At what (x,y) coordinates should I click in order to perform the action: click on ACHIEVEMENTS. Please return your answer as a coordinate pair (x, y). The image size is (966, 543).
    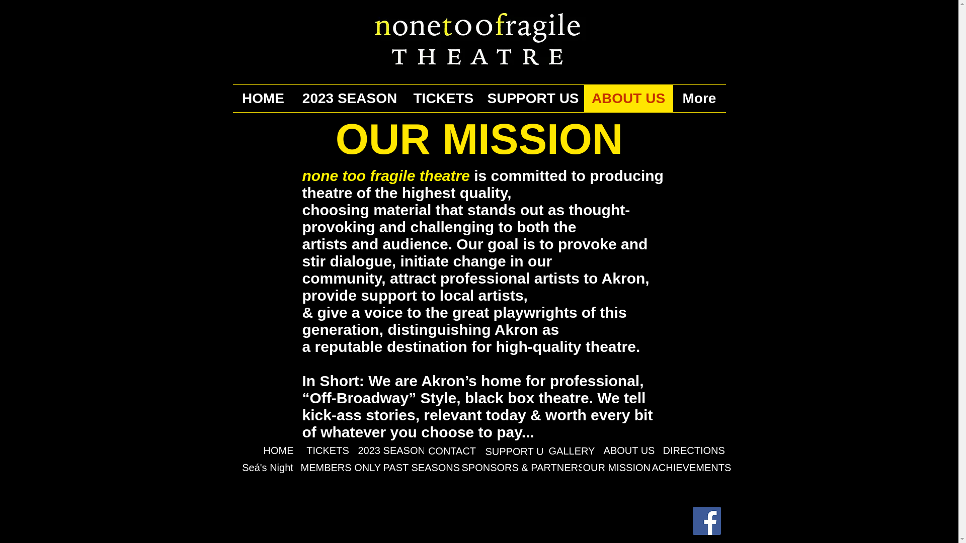
    Looking at the image, I should click on (691, 467).